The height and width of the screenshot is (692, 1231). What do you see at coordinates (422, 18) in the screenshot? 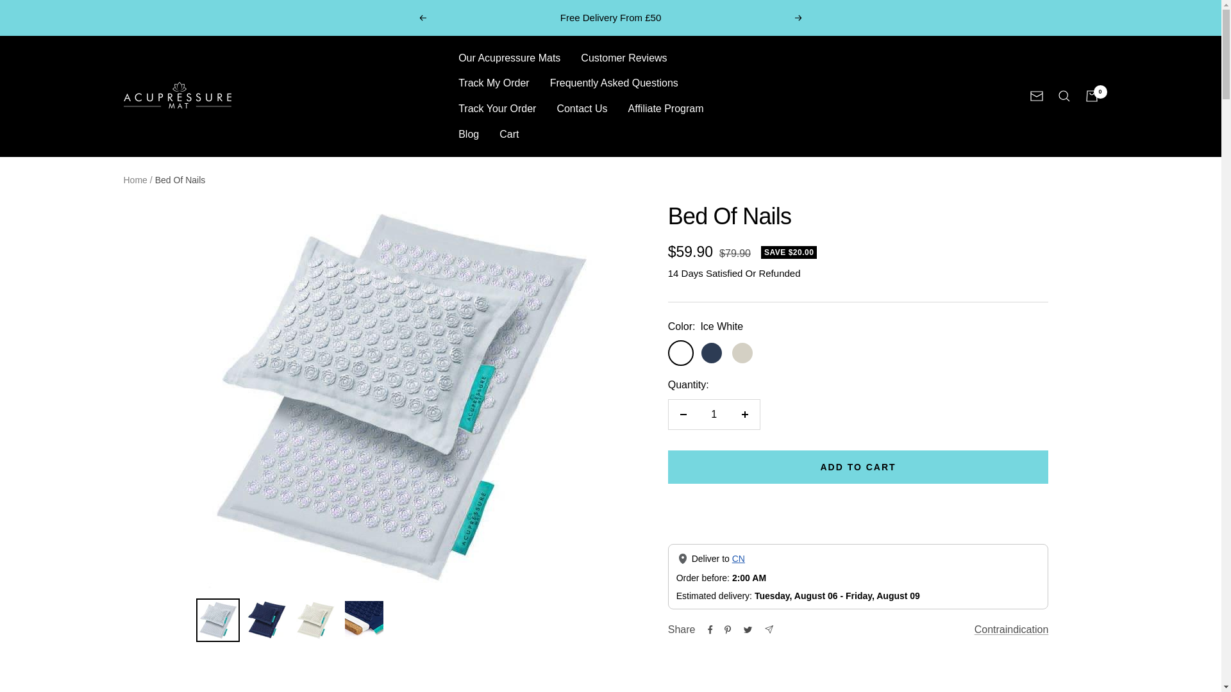
I see `Previous` at bounding box center [422, 18].